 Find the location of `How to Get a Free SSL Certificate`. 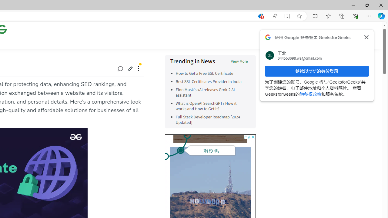

How to Get a Free SSL Certificate is located at coordinates (204, 73).